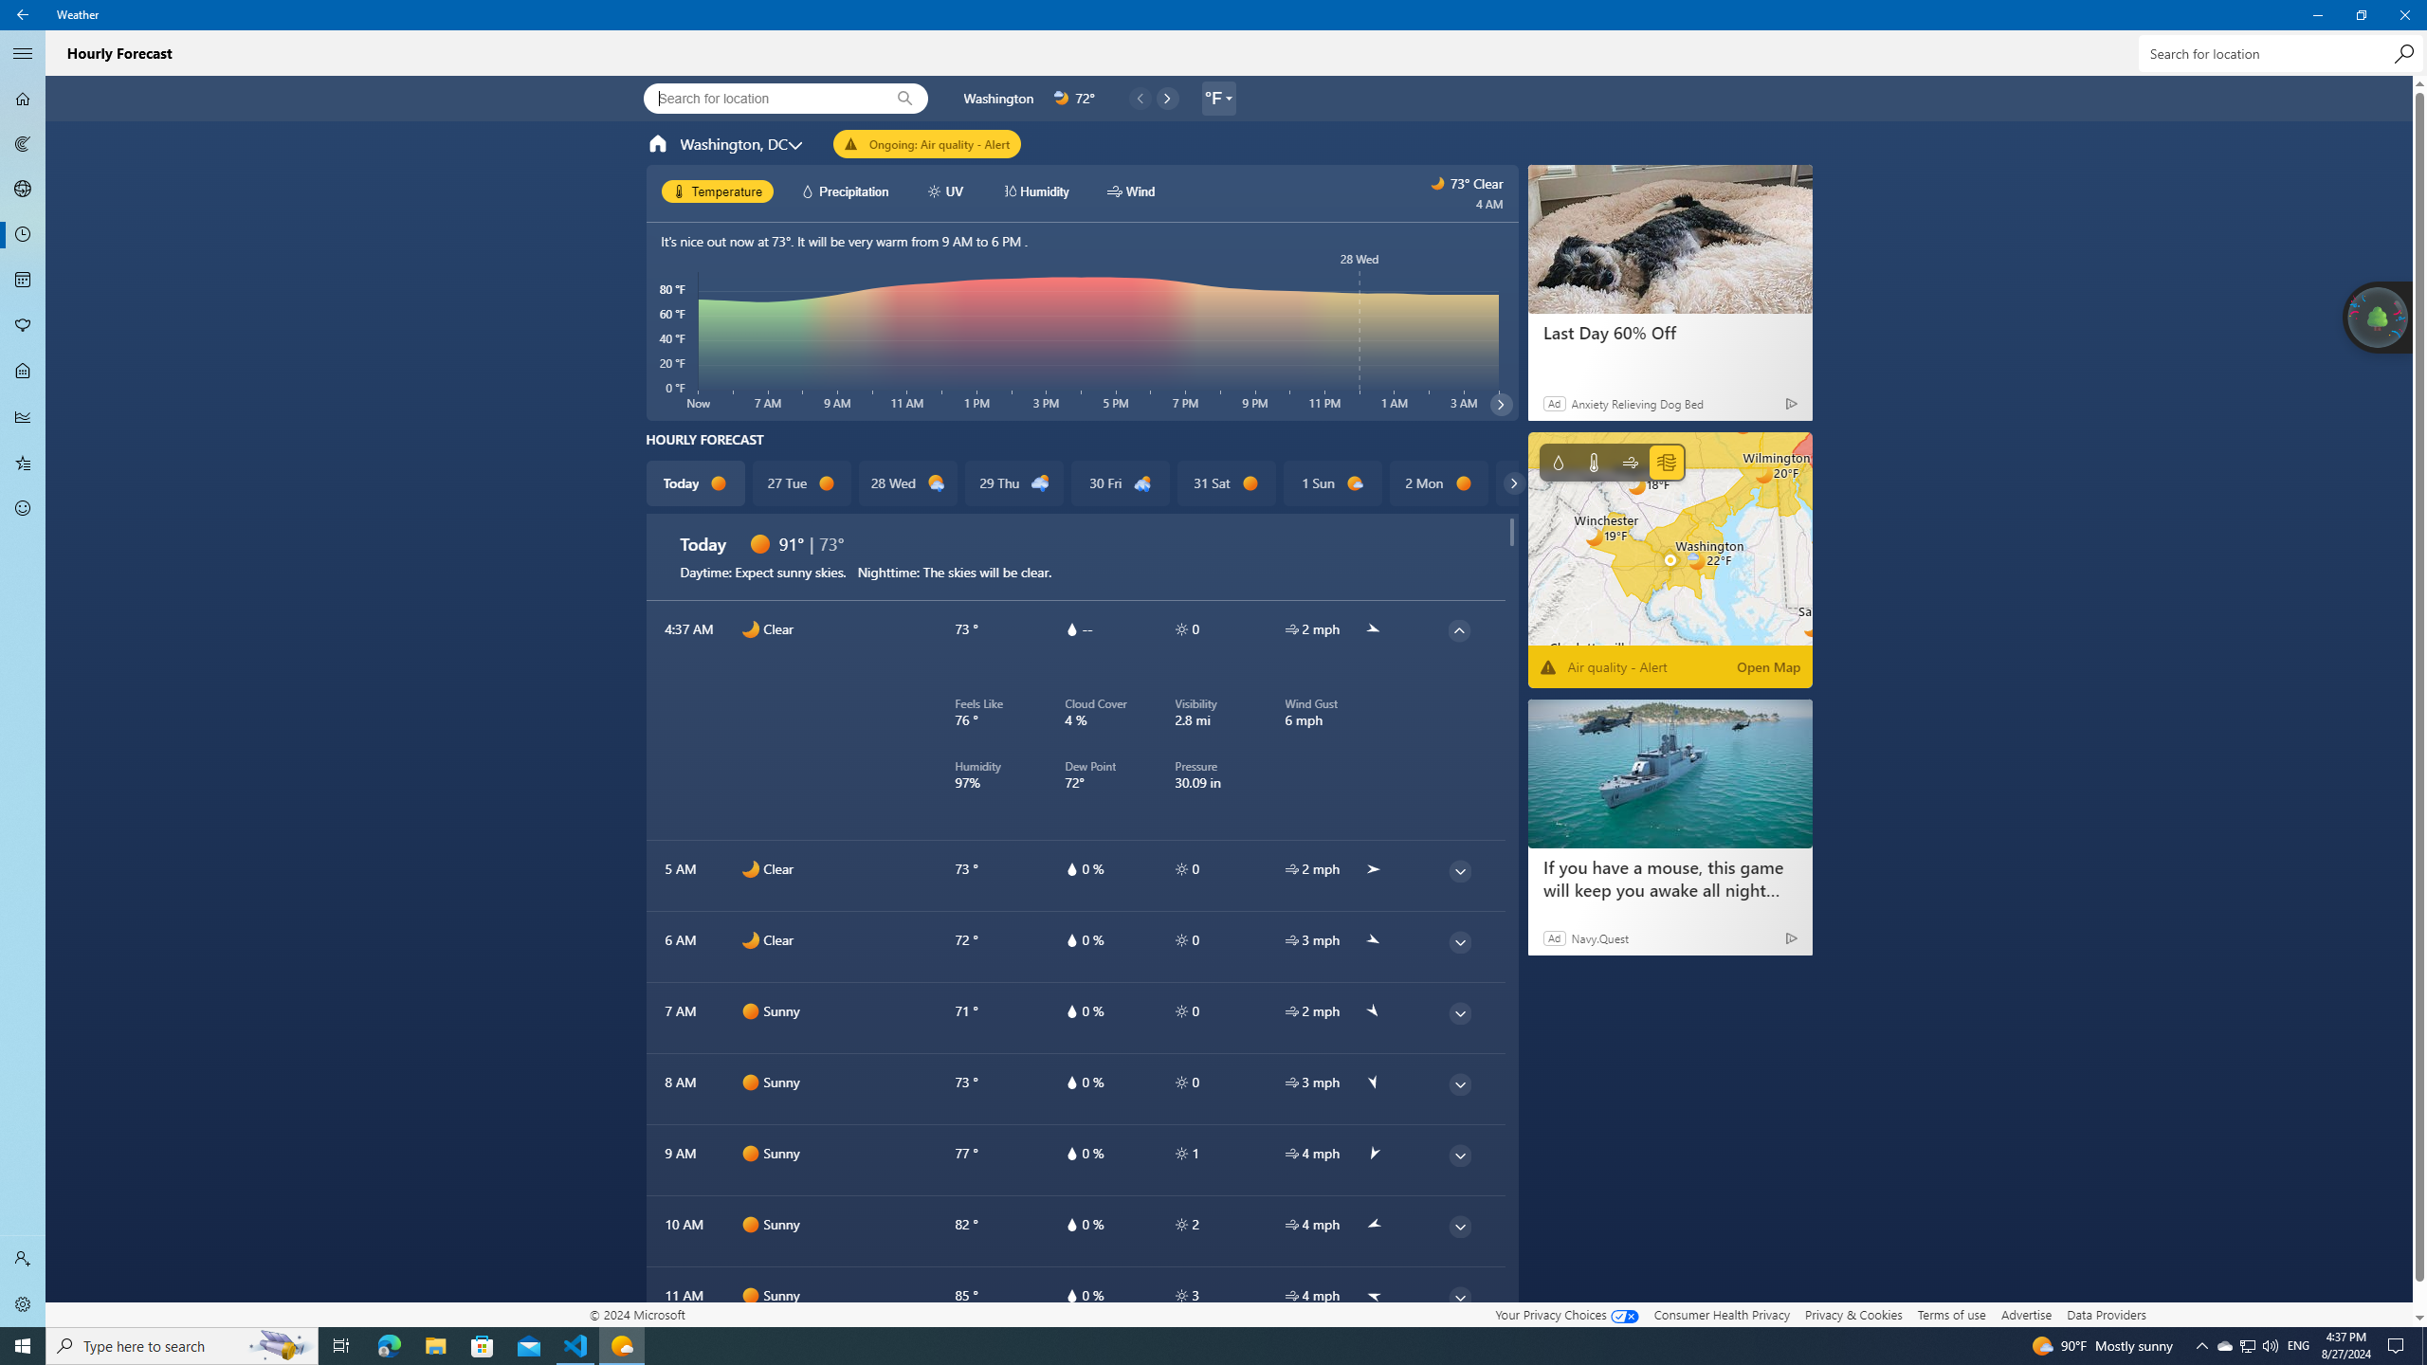 The image size is (2427, 1365). What do you see at coordinates (1177, 1346) in the screenshot?
I see `Running applications` at bounding box center [1177, 1346].